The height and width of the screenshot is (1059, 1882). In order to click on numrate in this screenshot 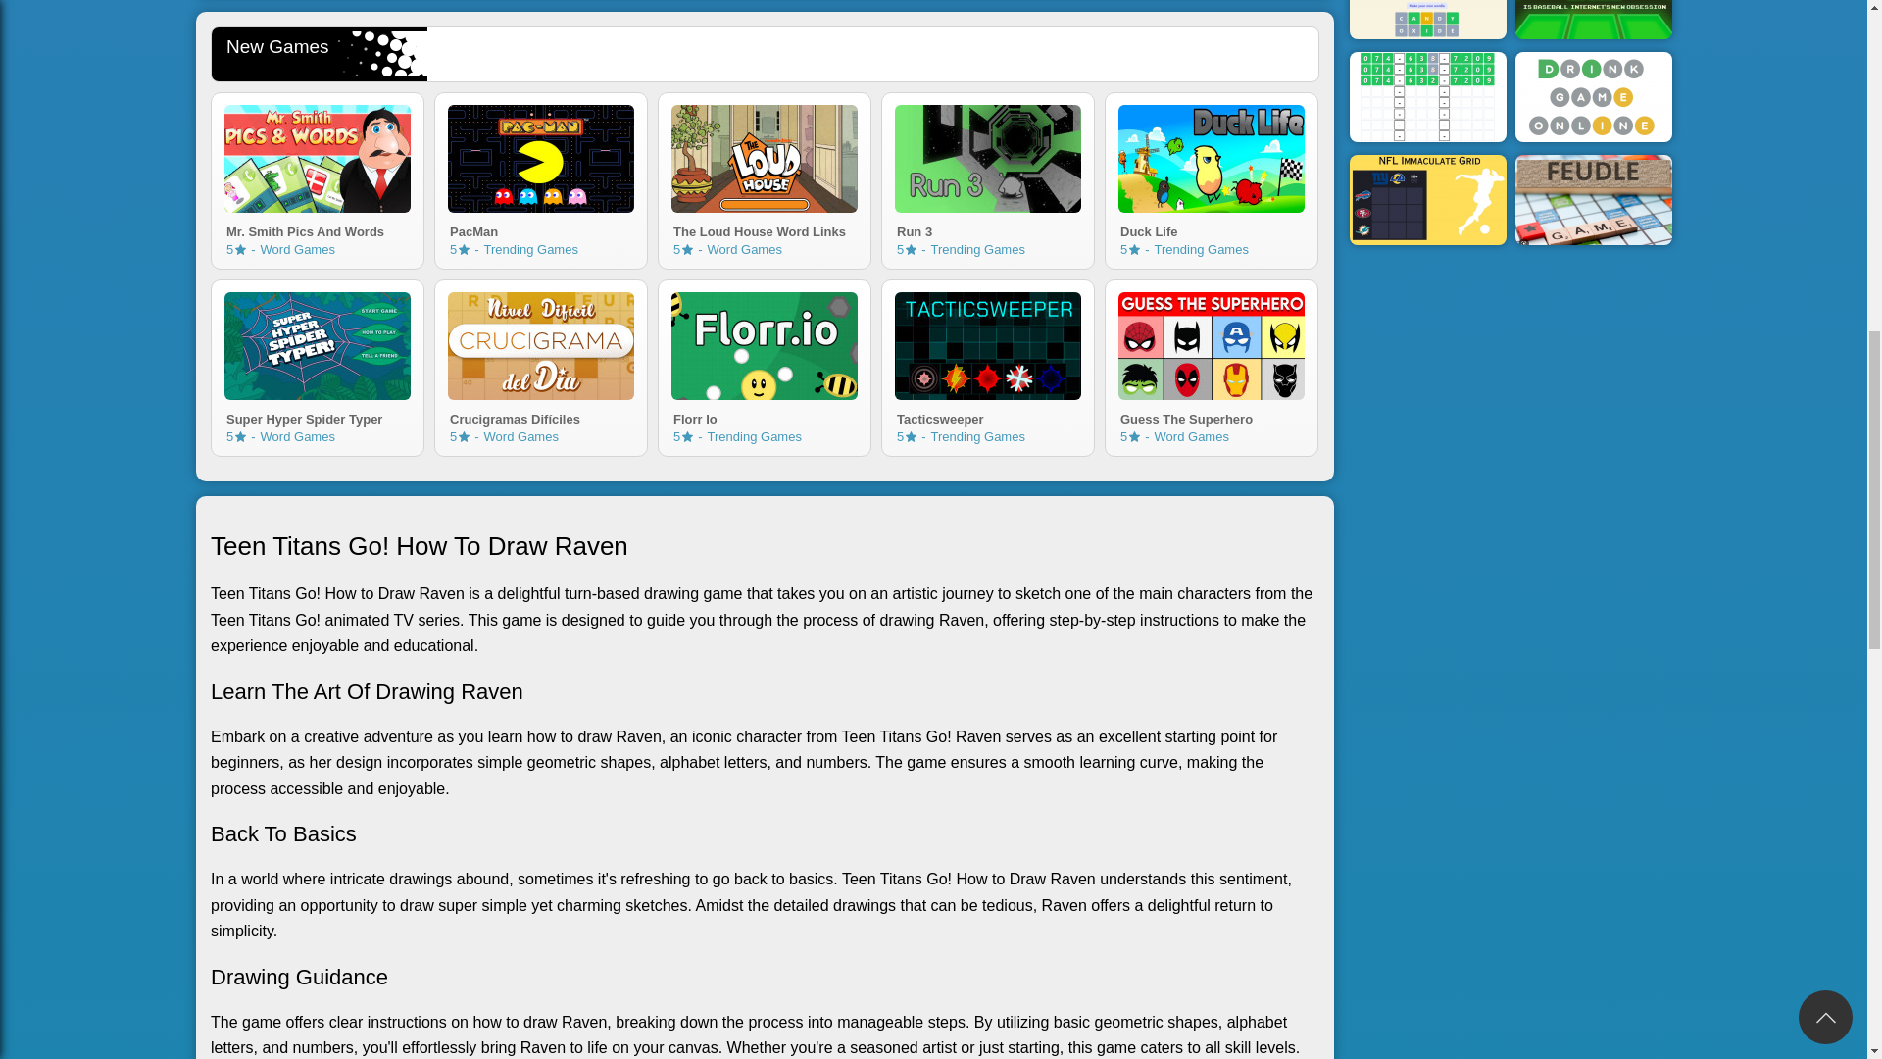, I will do `click(911, 249)`.